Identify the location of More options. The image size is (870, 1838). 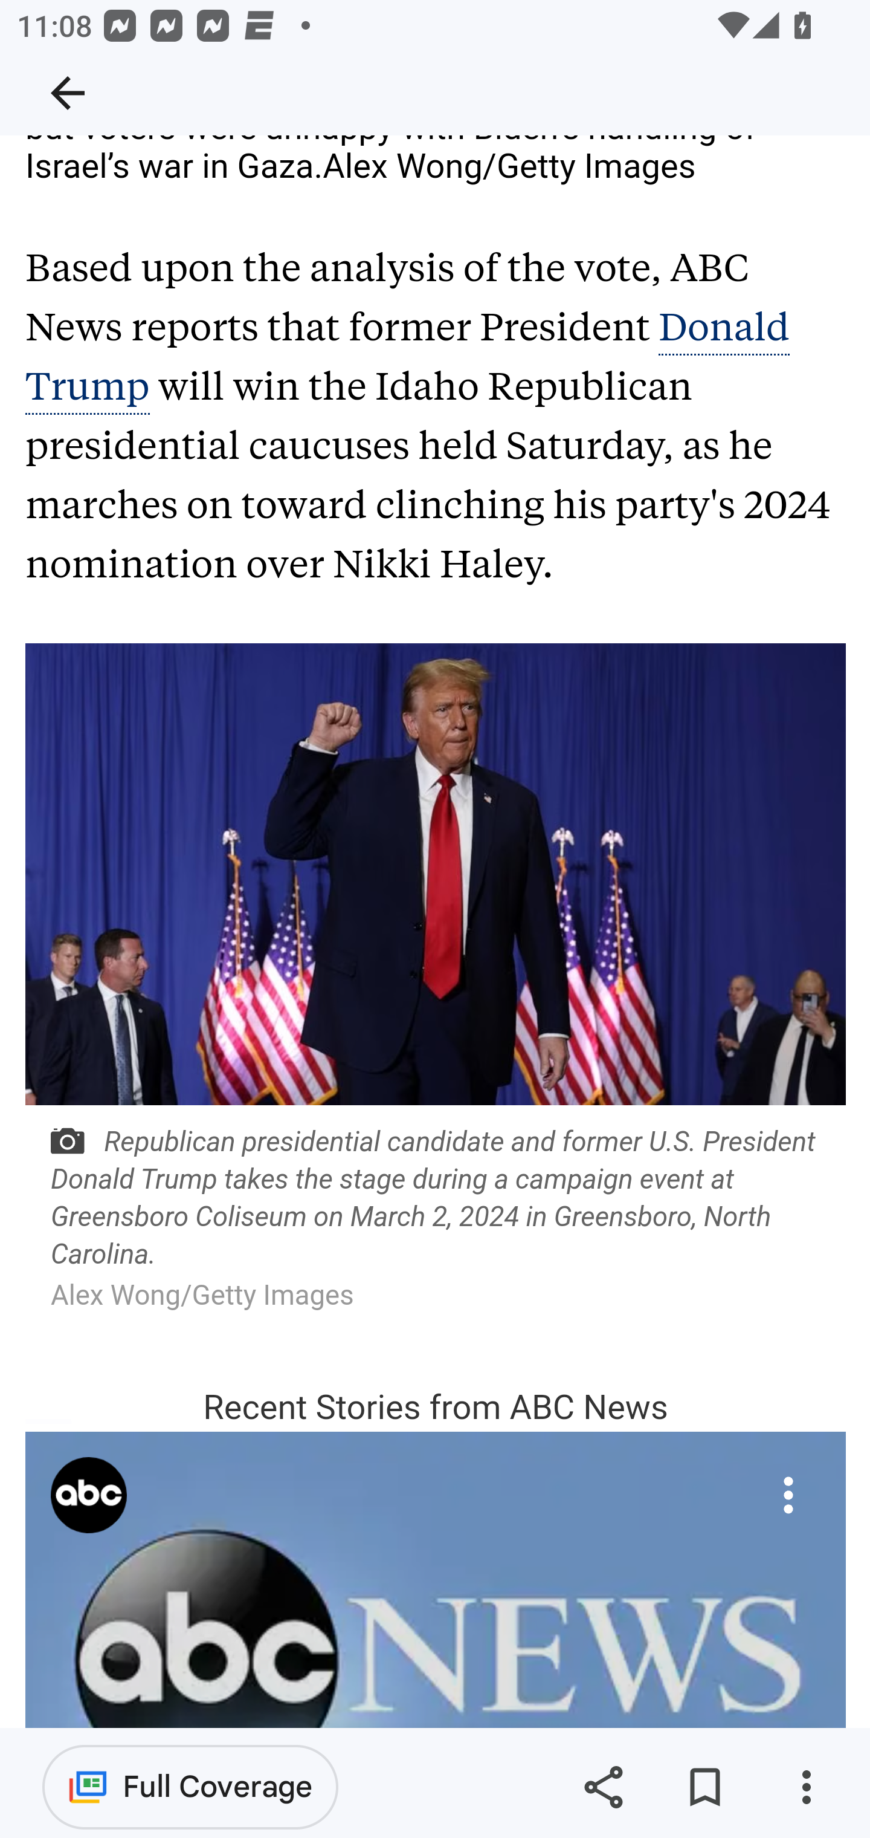
(806, 1787).